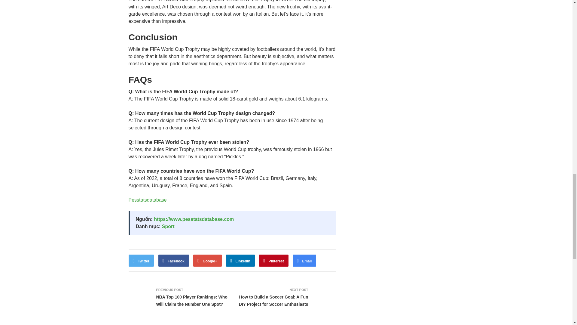  What do you see at coordinates (274, 260) in the screenshot?
I see `Pinterest` at bounding box center [274, 260].